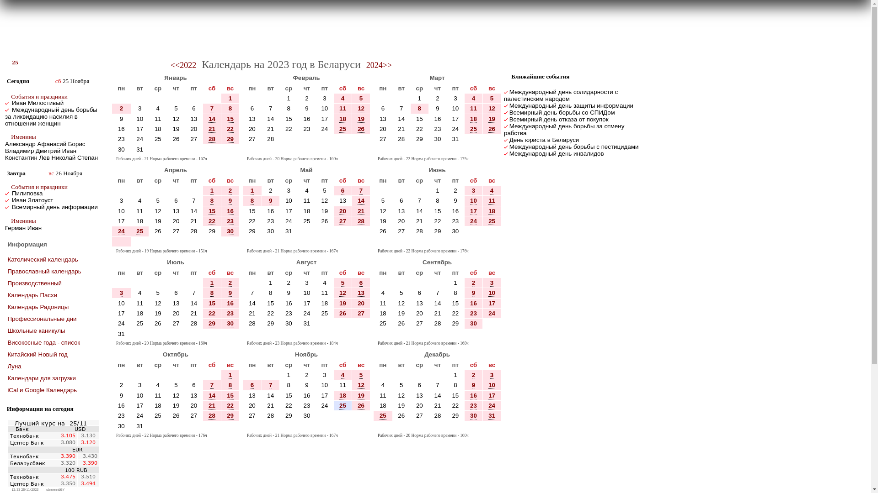 This screenshot has height=493, width=878. Describe the element at coordinates (212, 211) in the screenshot. I see `15` at that location.